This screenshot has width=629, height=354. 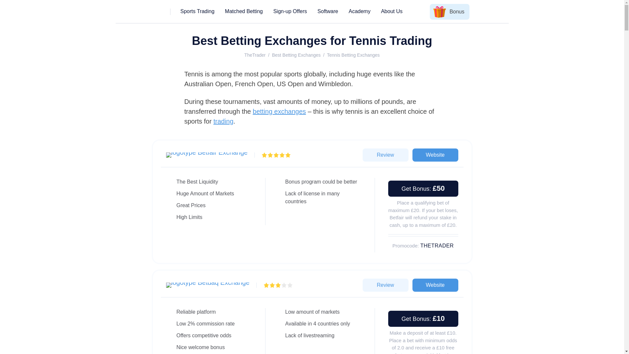 I want to click on Academy, so click(x=359, y=11).